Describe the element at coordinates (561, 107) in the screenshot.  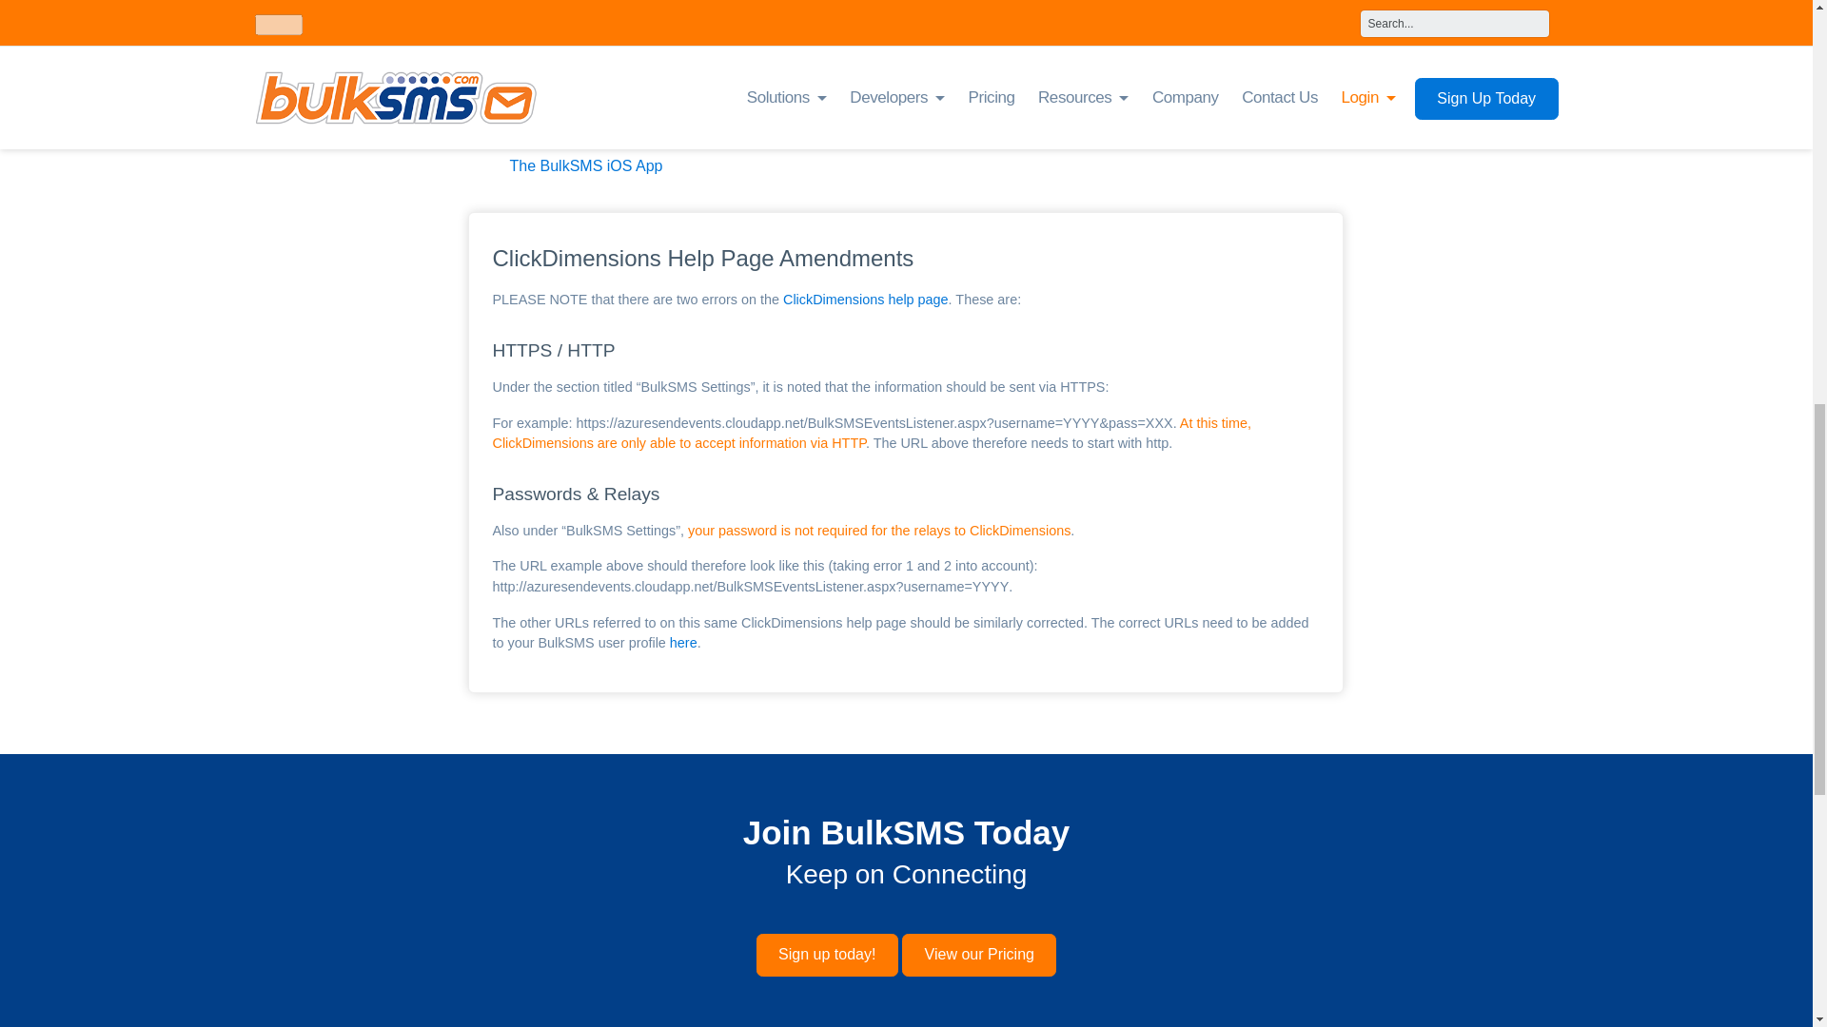
I see `JSON REST API` at that location.